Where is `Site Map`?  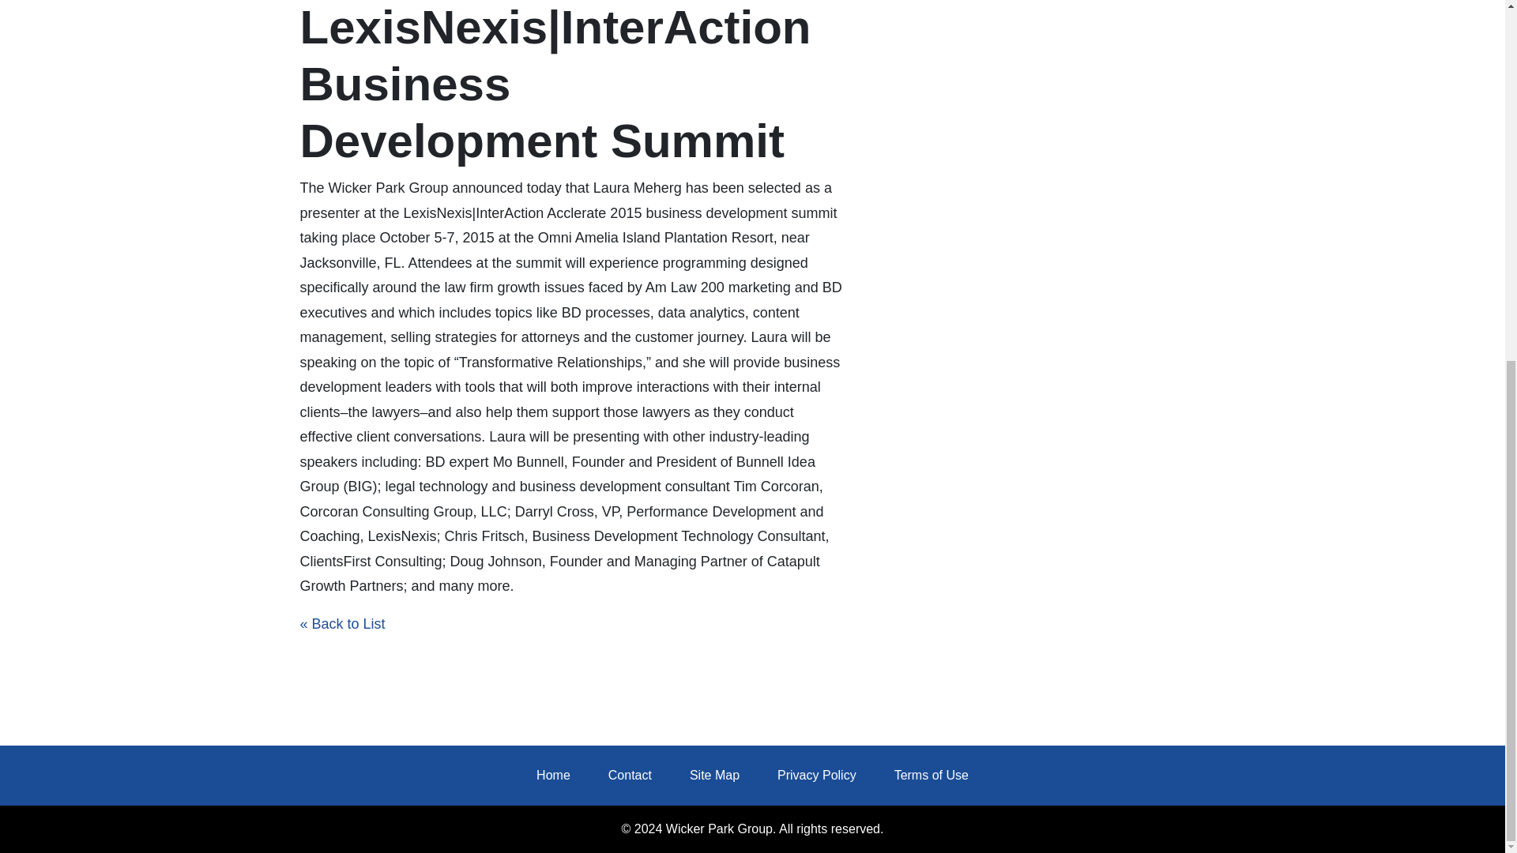
Site Map is located at coordinates (714, 775).